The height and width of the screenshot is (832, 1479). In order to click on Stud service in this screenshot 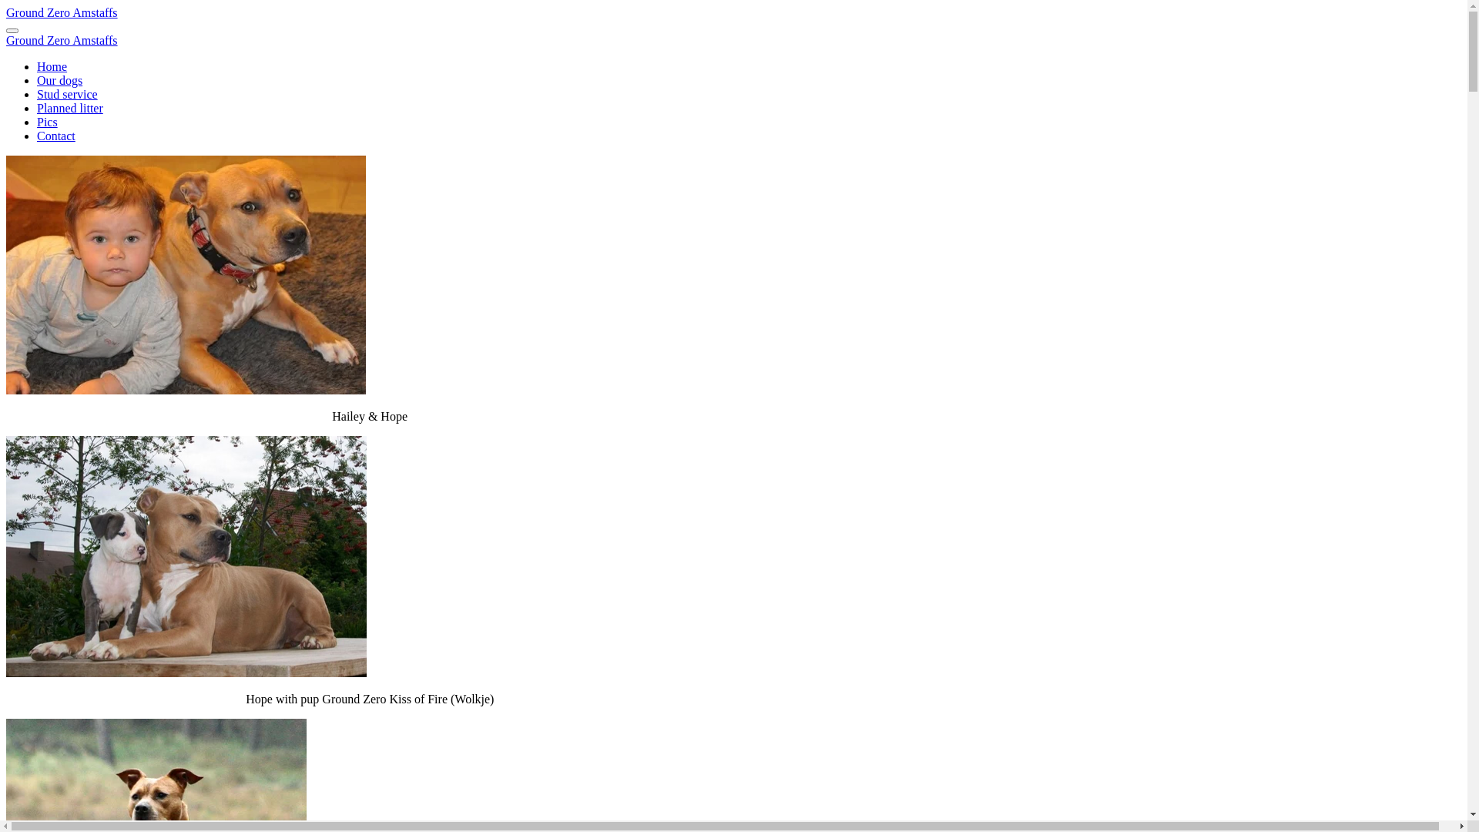, I will do `click(68, 94)`.